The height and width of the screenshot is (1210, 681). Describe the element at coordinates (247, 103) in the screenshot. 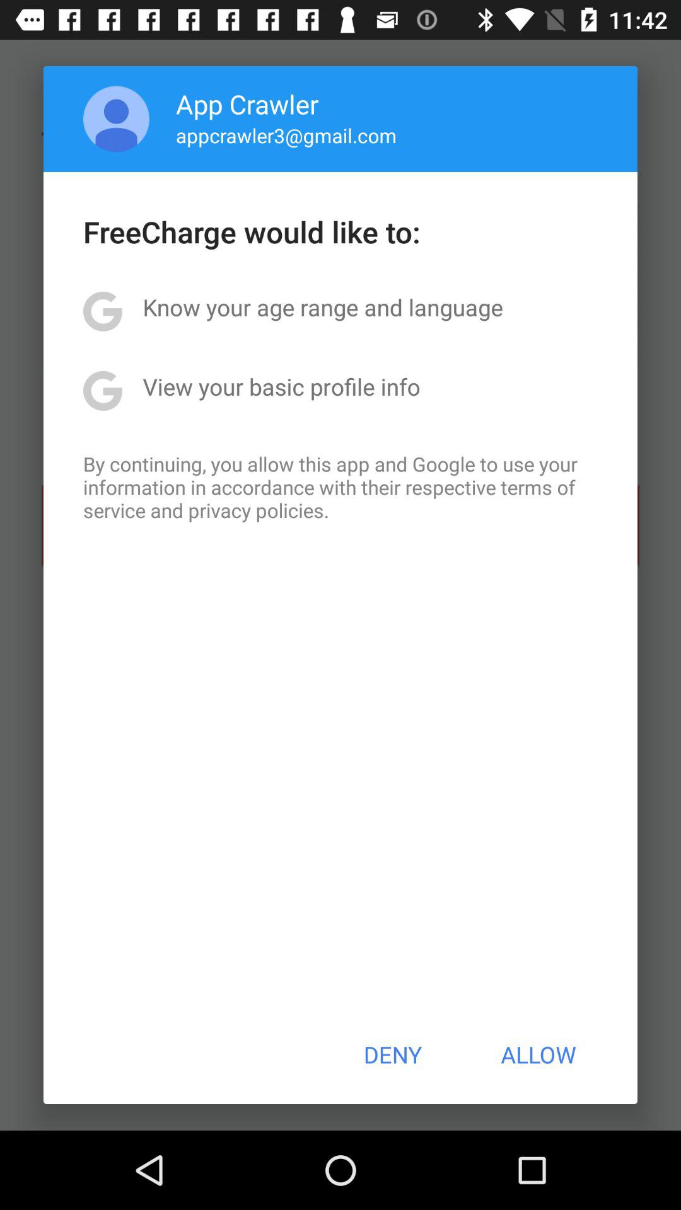

I see `choose the item above appcrawler3@gmail.com app` at that location.